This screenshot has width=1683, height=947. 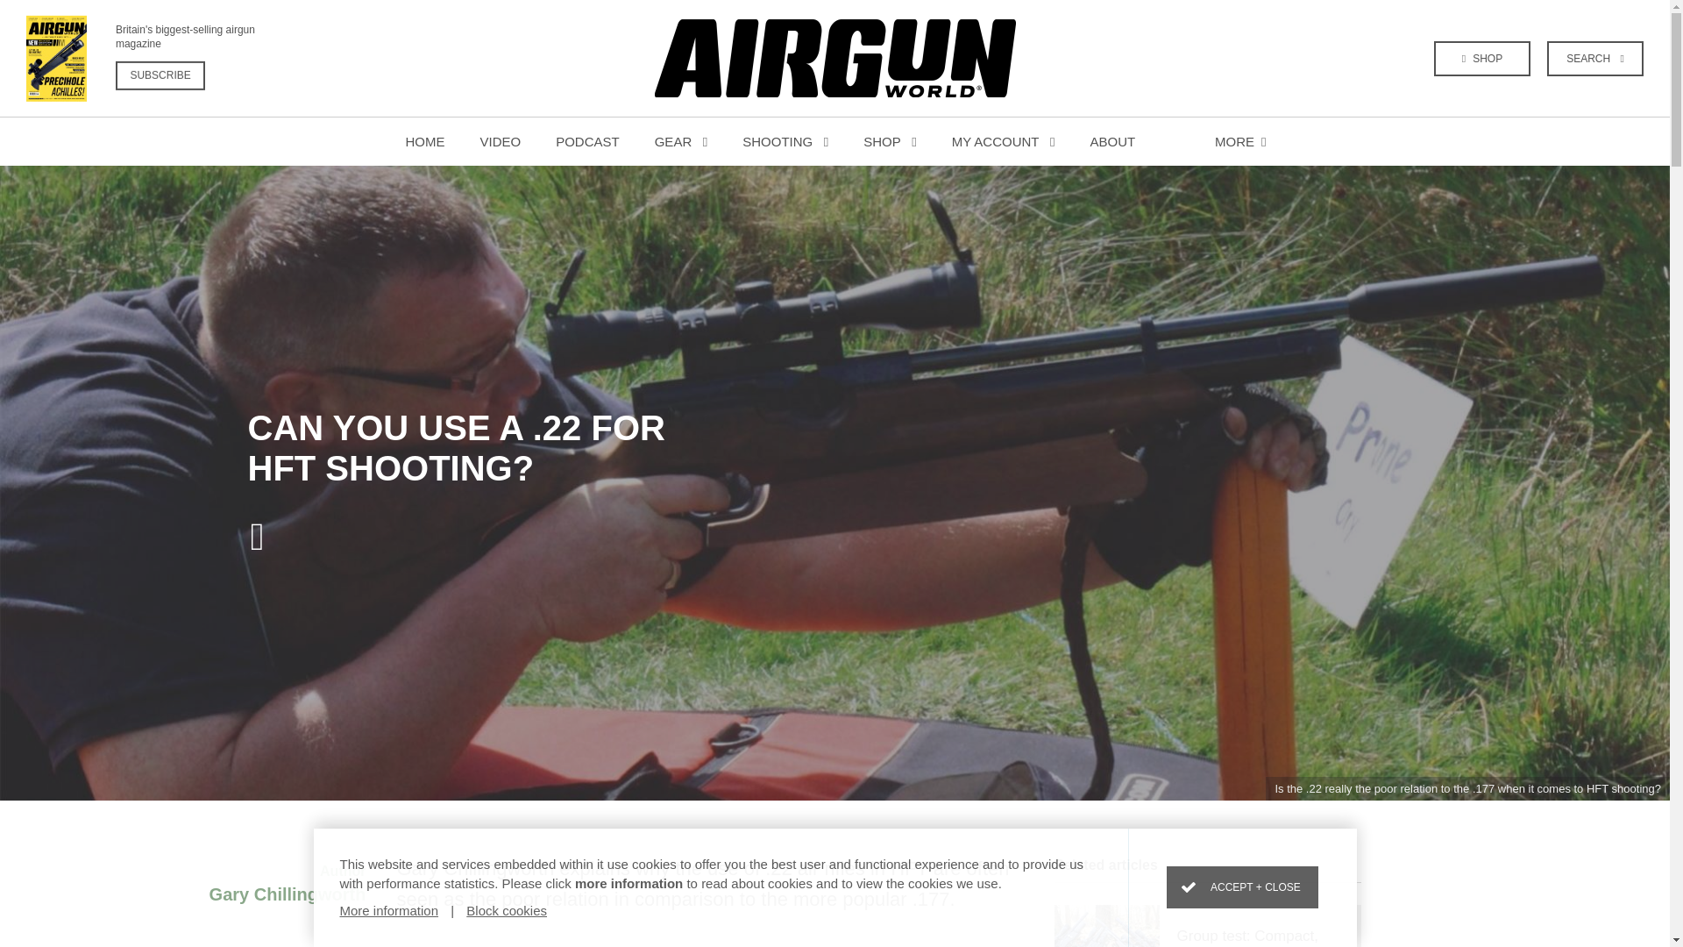 I want to click on SEARCH, so click(x=1595, y=58).